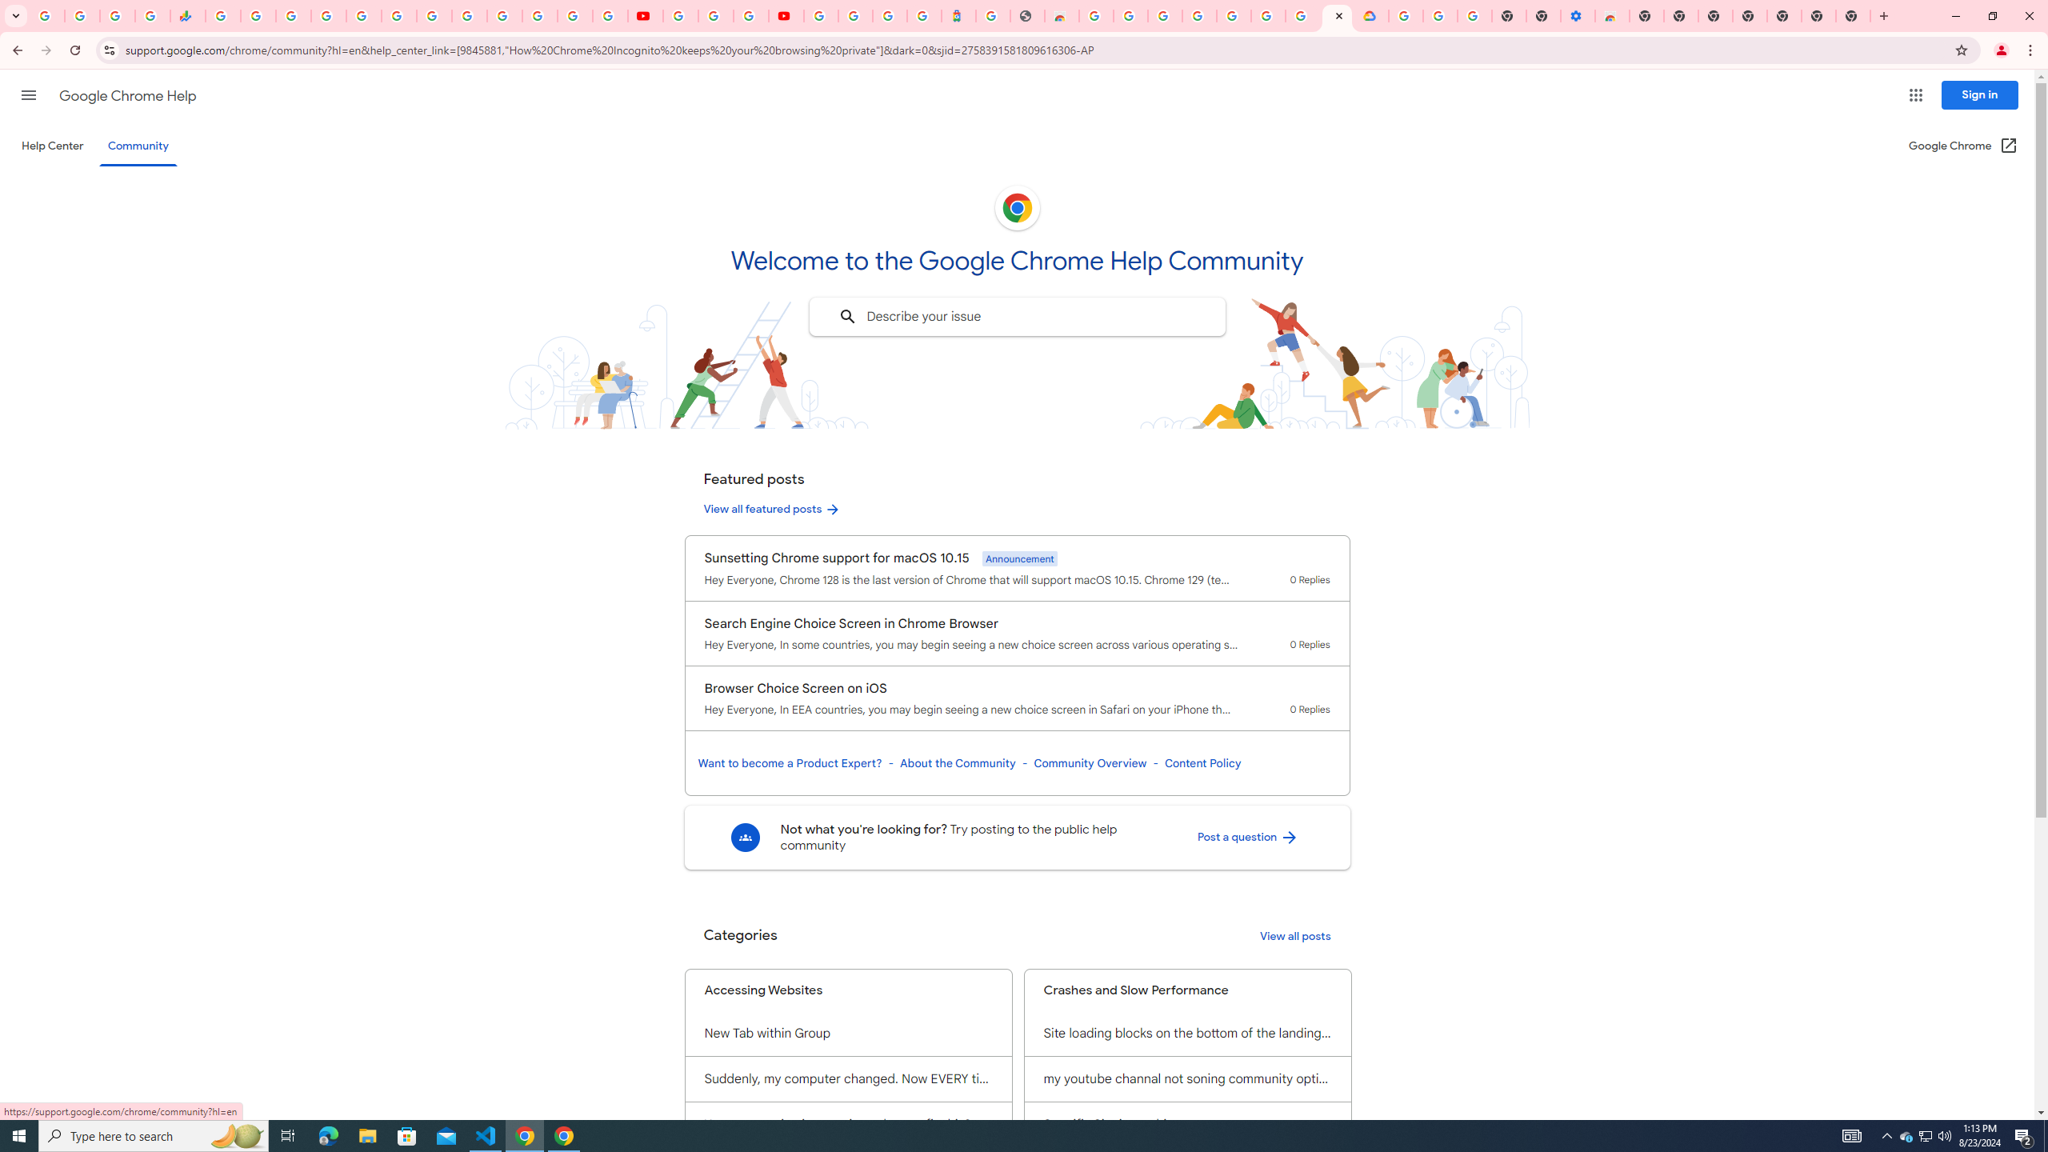 Image resolution: width=2048 pixels, height=1152 pixels. Describe the element at coordinates (958, 16) in the screenshot. I see `Atour Hotel - Google hotels` at that location.